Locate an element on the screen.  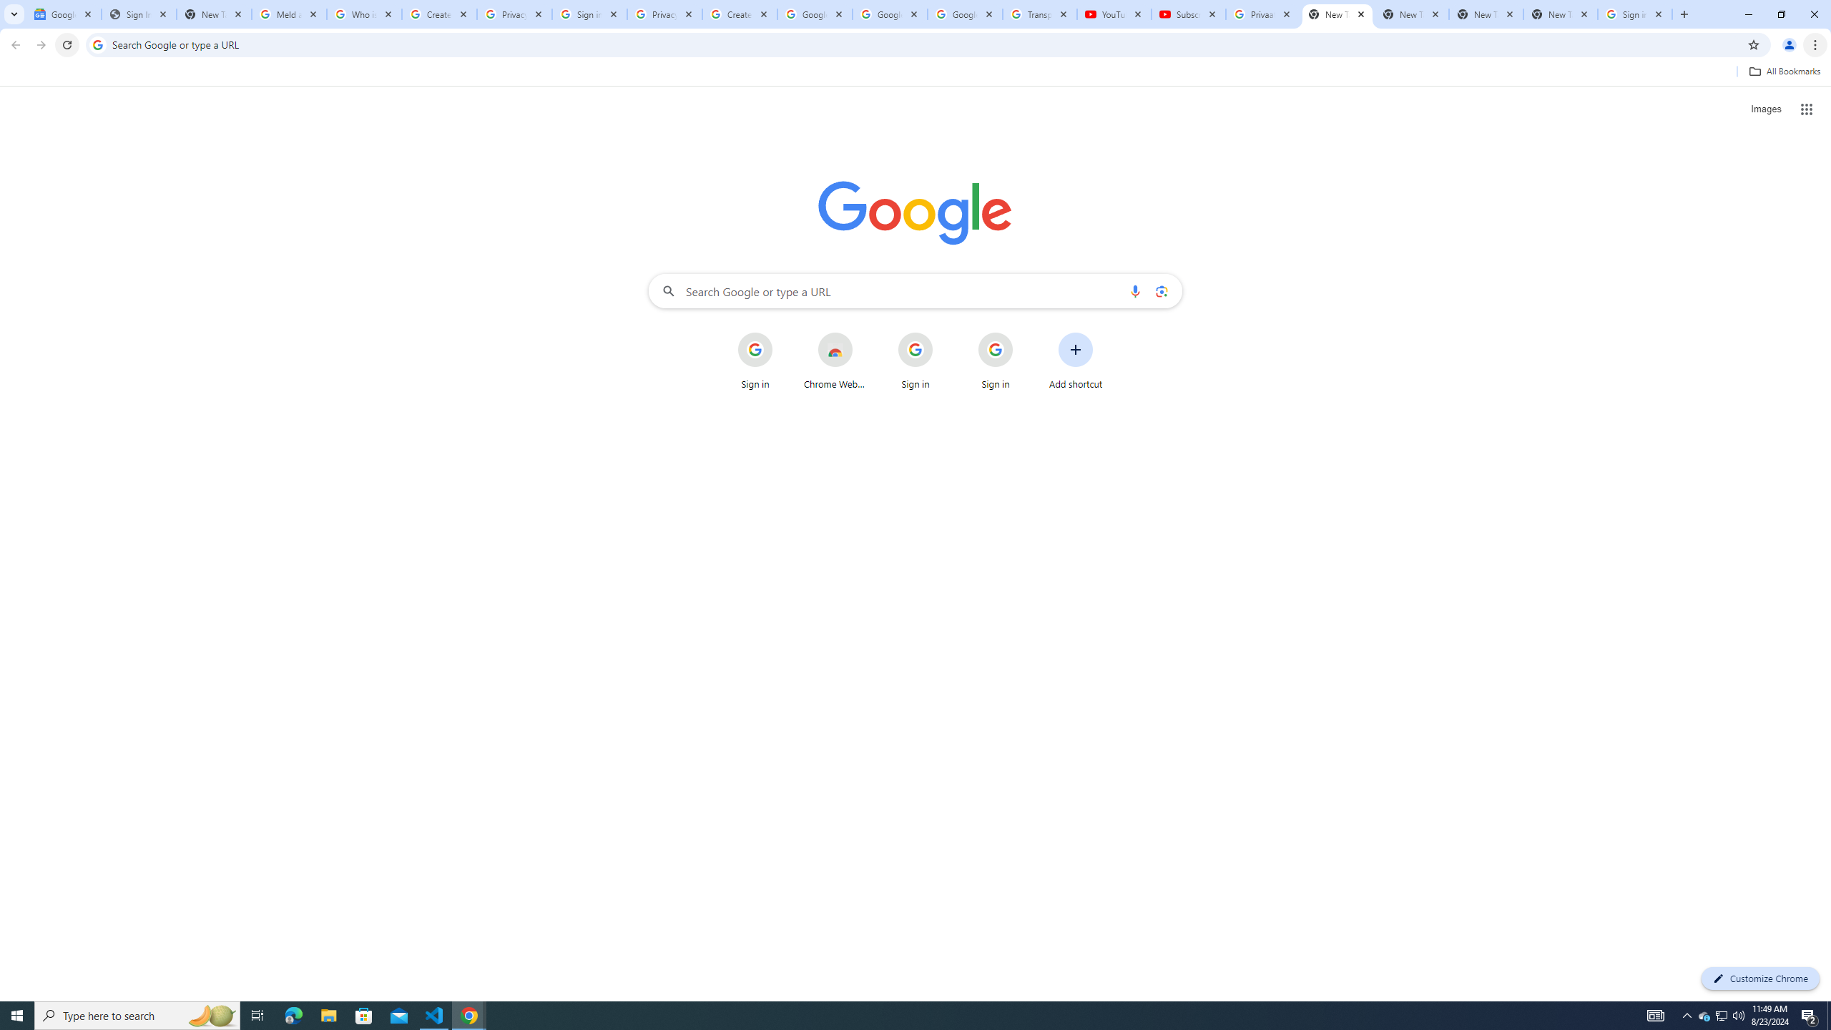
Google News is located at coordinates (64, 14).